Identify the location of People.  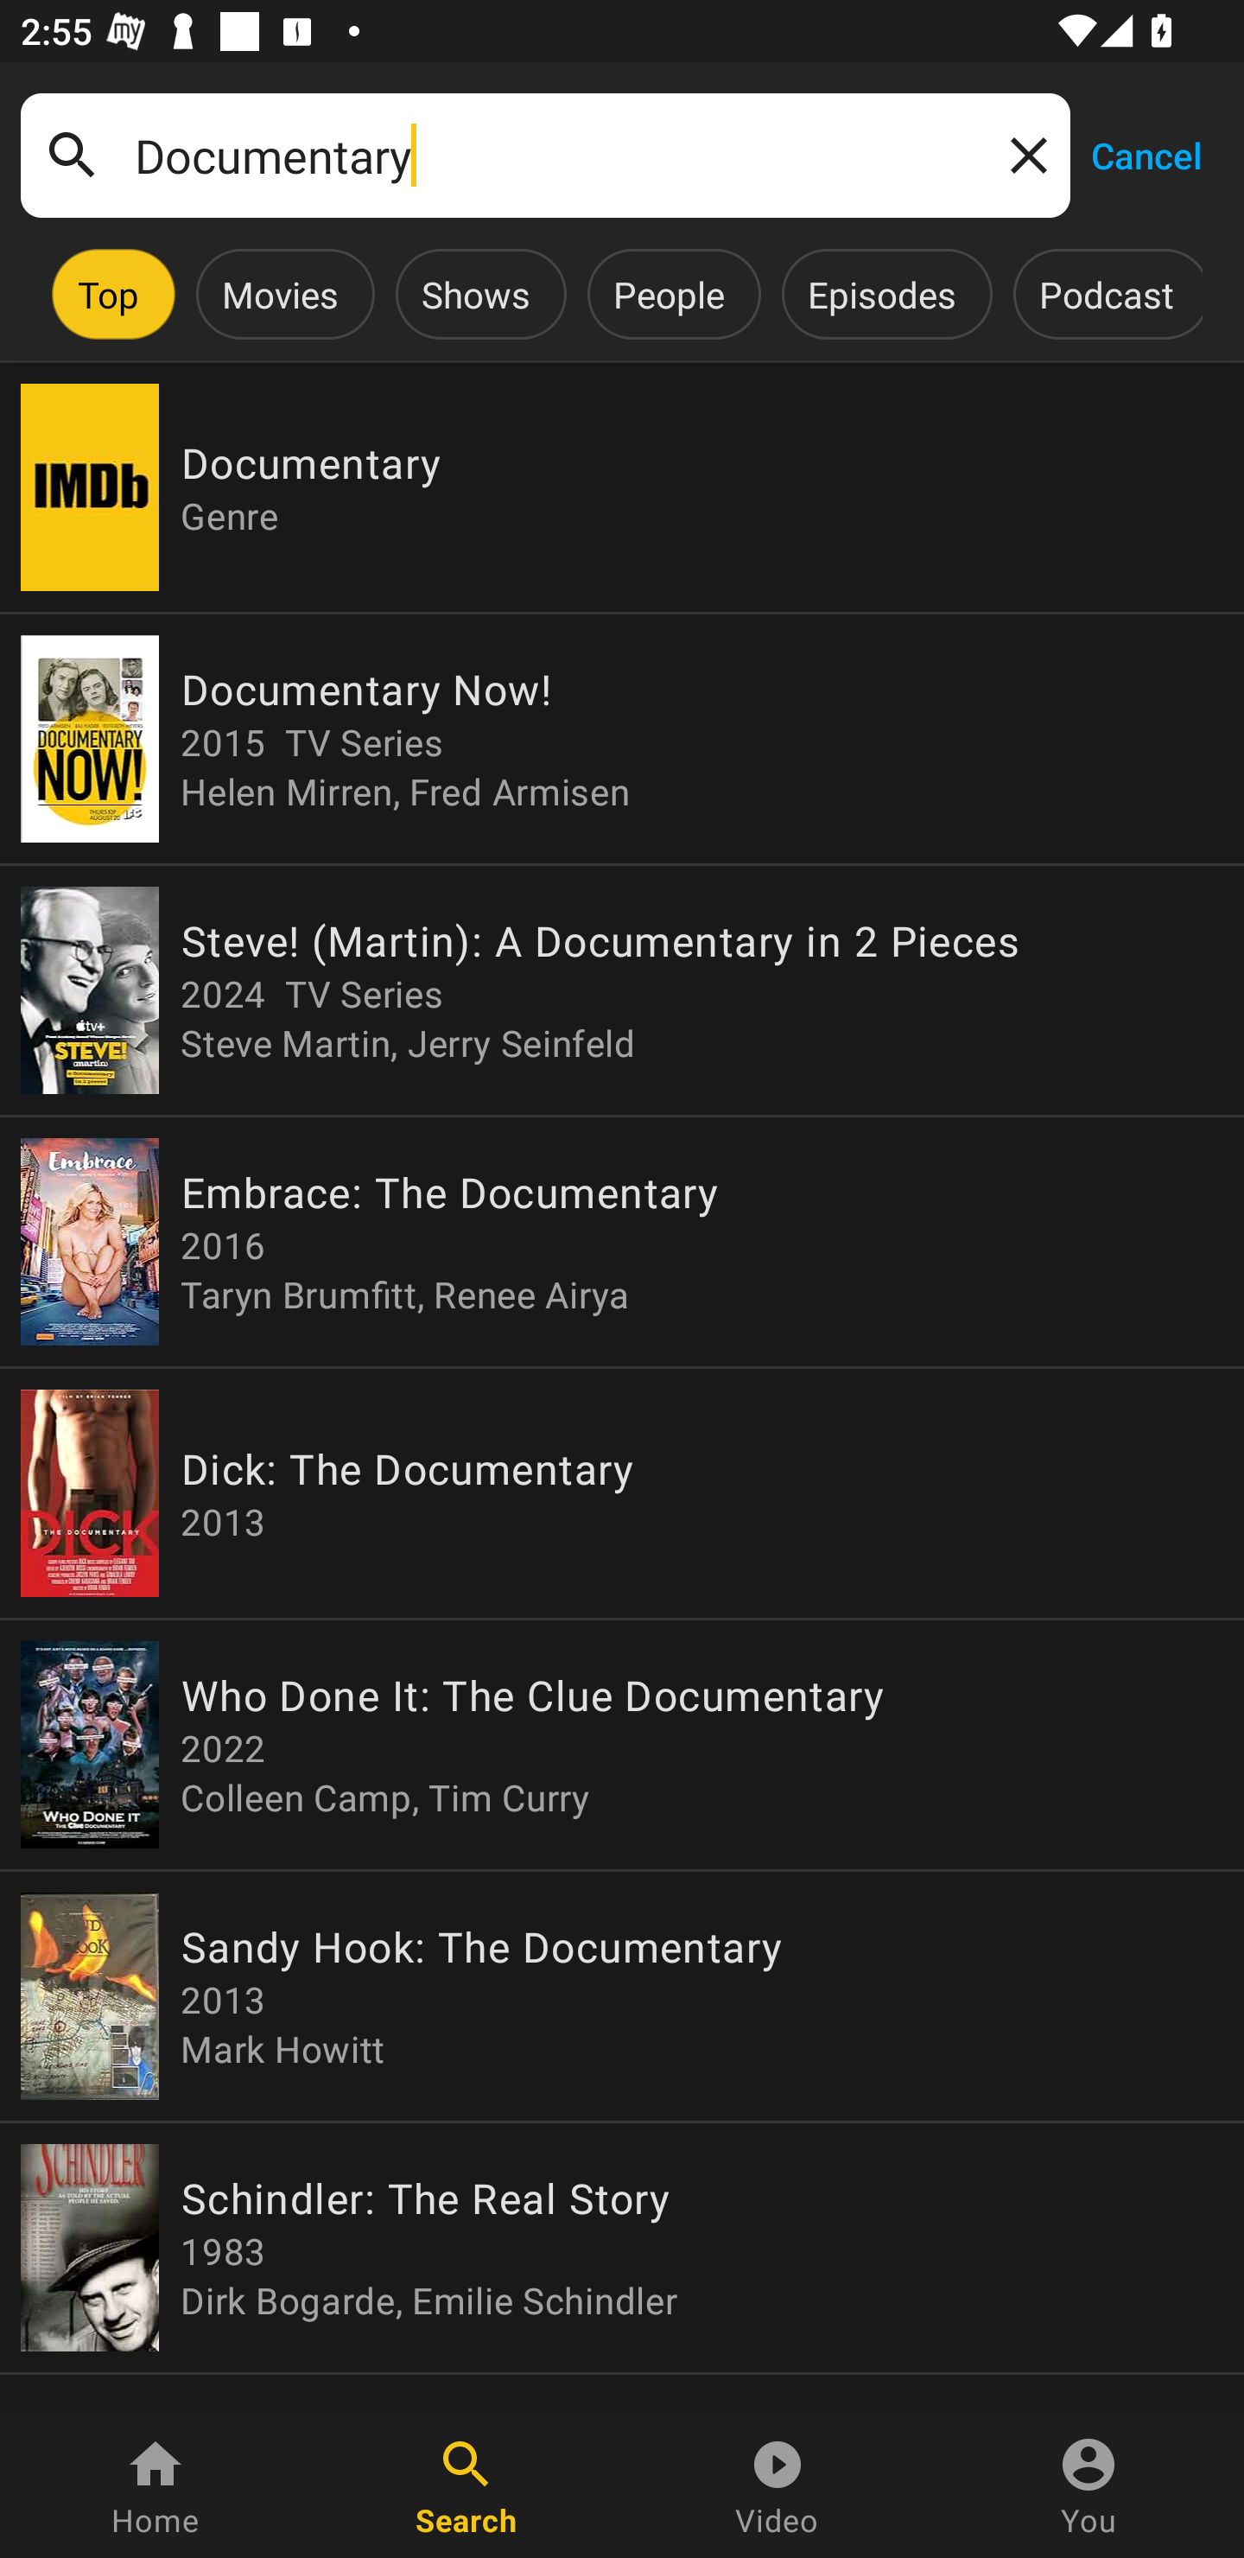
(669, 294).